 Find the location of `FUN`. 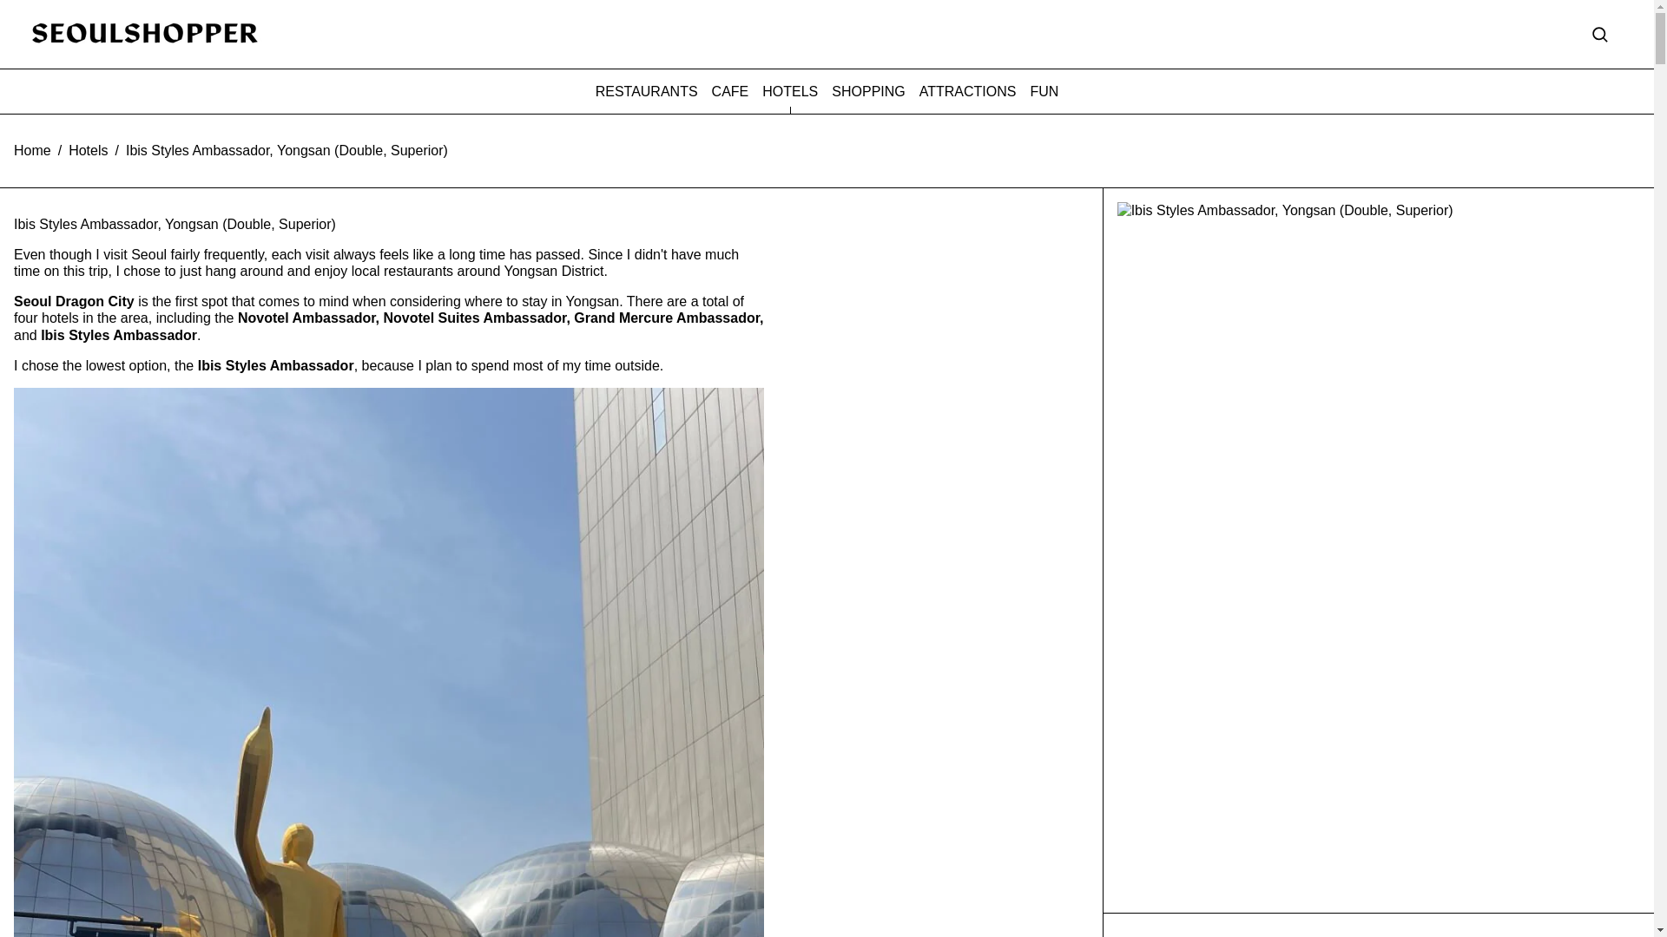

FUN is located at coordinates (1044, 91).